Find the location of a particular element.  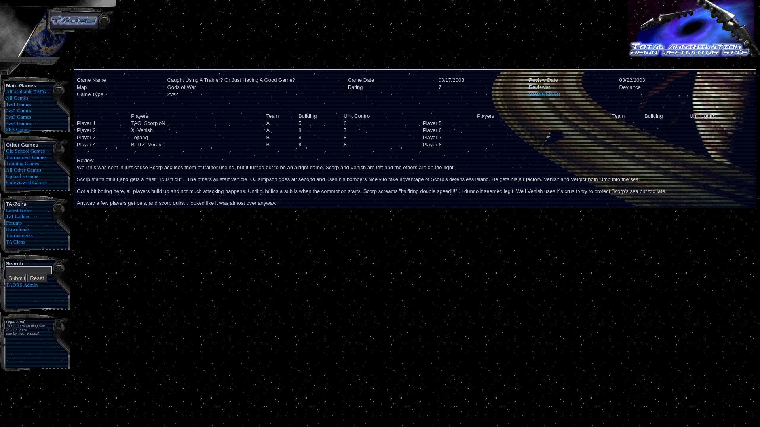

3vs3 Games is located at coordinates (18, 117).